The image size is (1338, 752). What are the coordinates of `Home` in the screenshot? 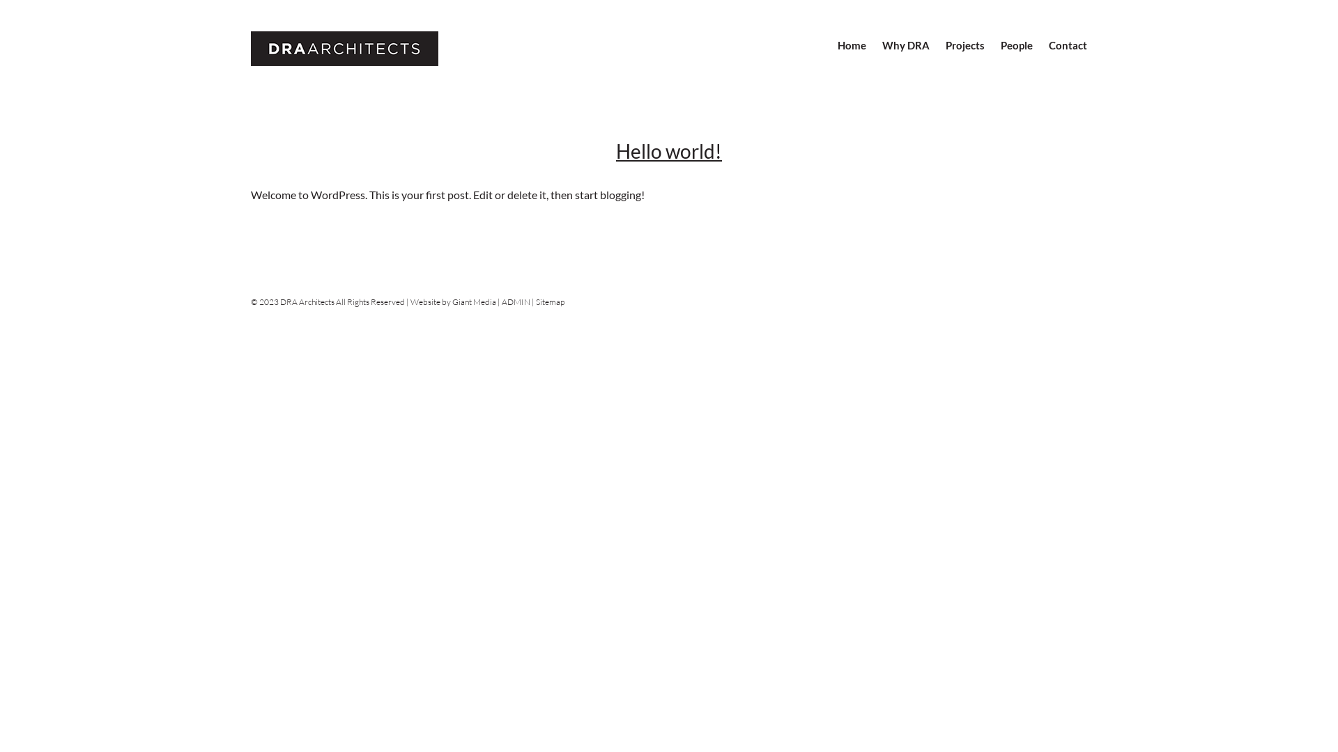 It's located at (844, 54).